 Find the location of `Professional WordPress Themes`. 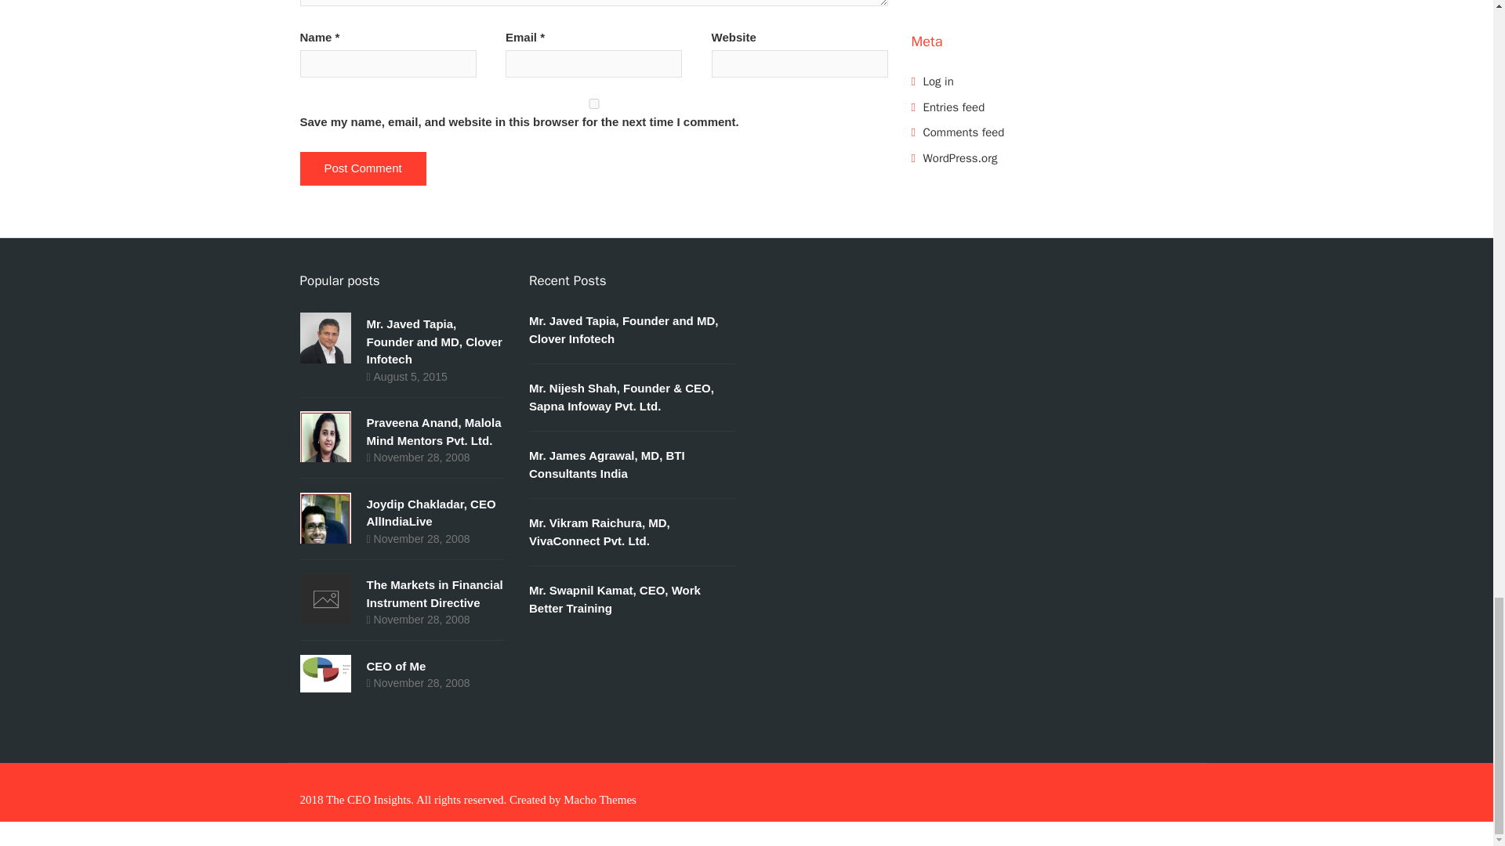

Professional WordPress Themes is located at coordinates (600, 800).